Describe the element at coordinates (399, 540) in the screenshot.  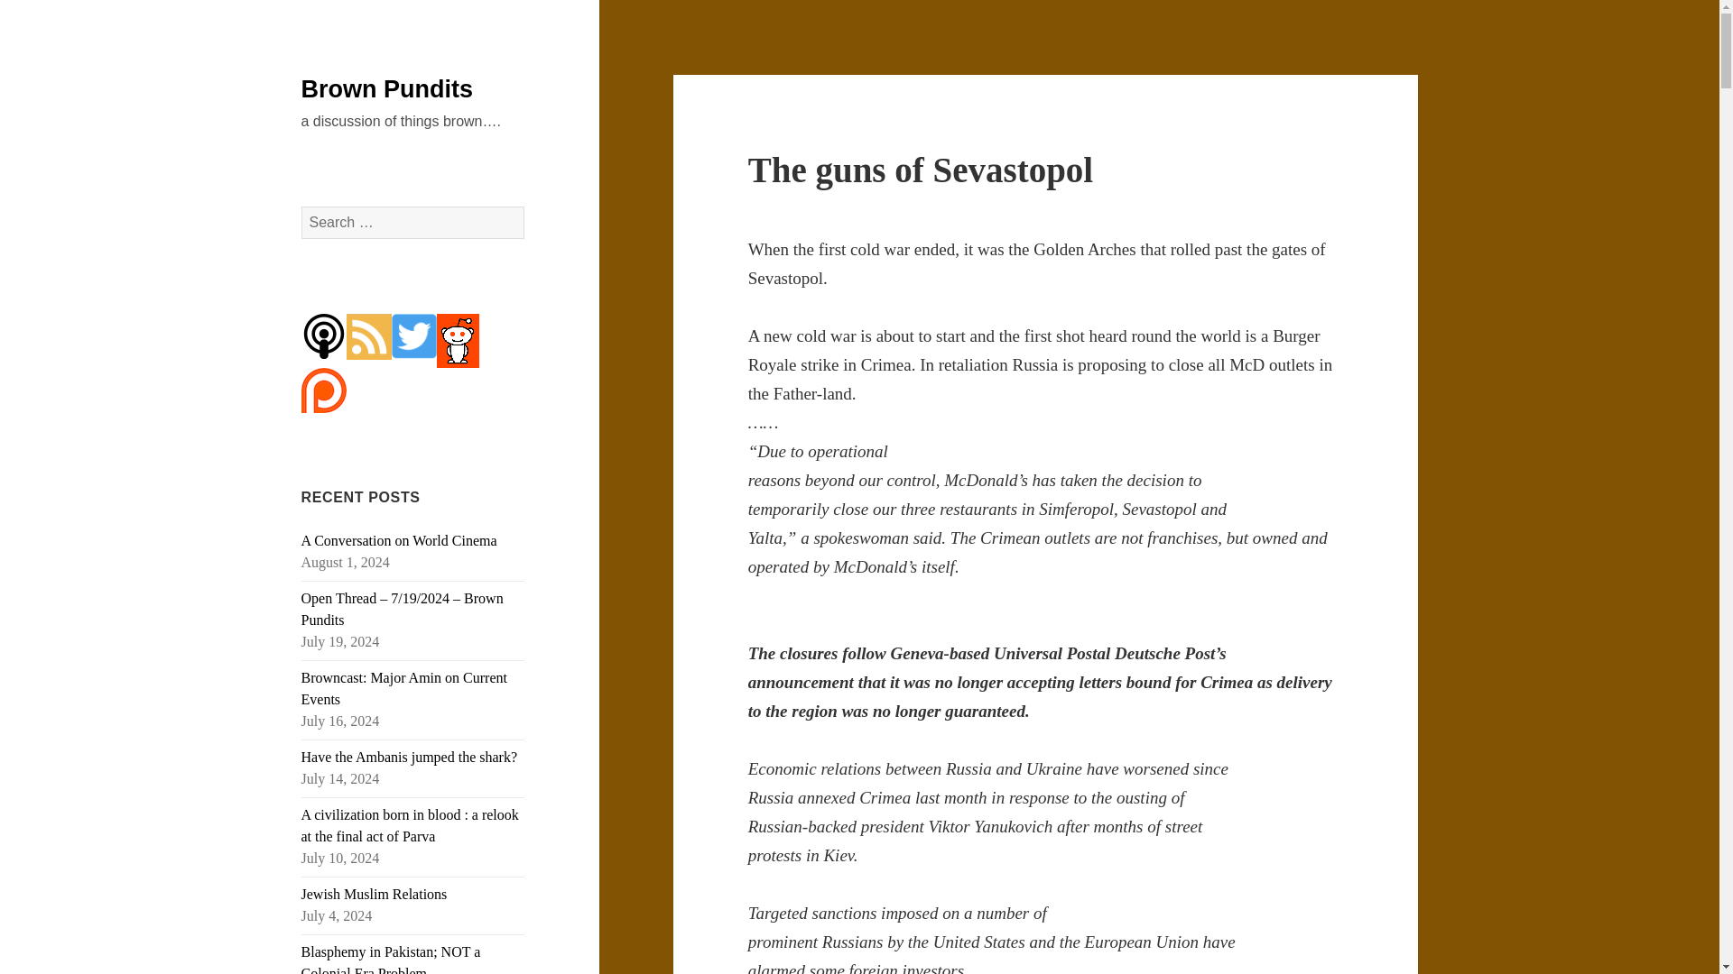
I see `A Conversation on World Cinema` at that location.